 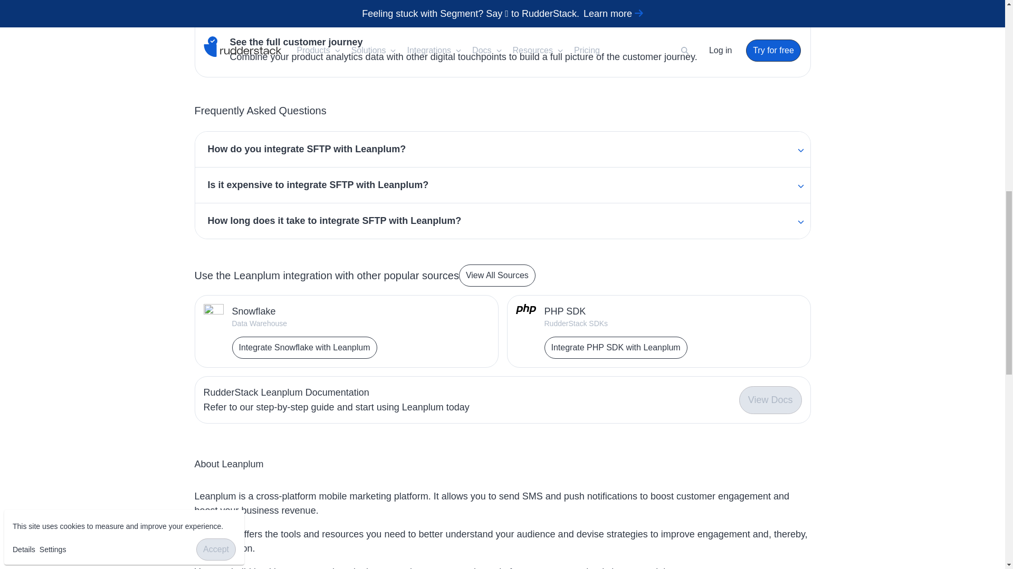 What do you see at coordinates (304, 348) in the screenshot?
I see `Integrate Snowflake with Leanplum` at bounding box center [304, 348].